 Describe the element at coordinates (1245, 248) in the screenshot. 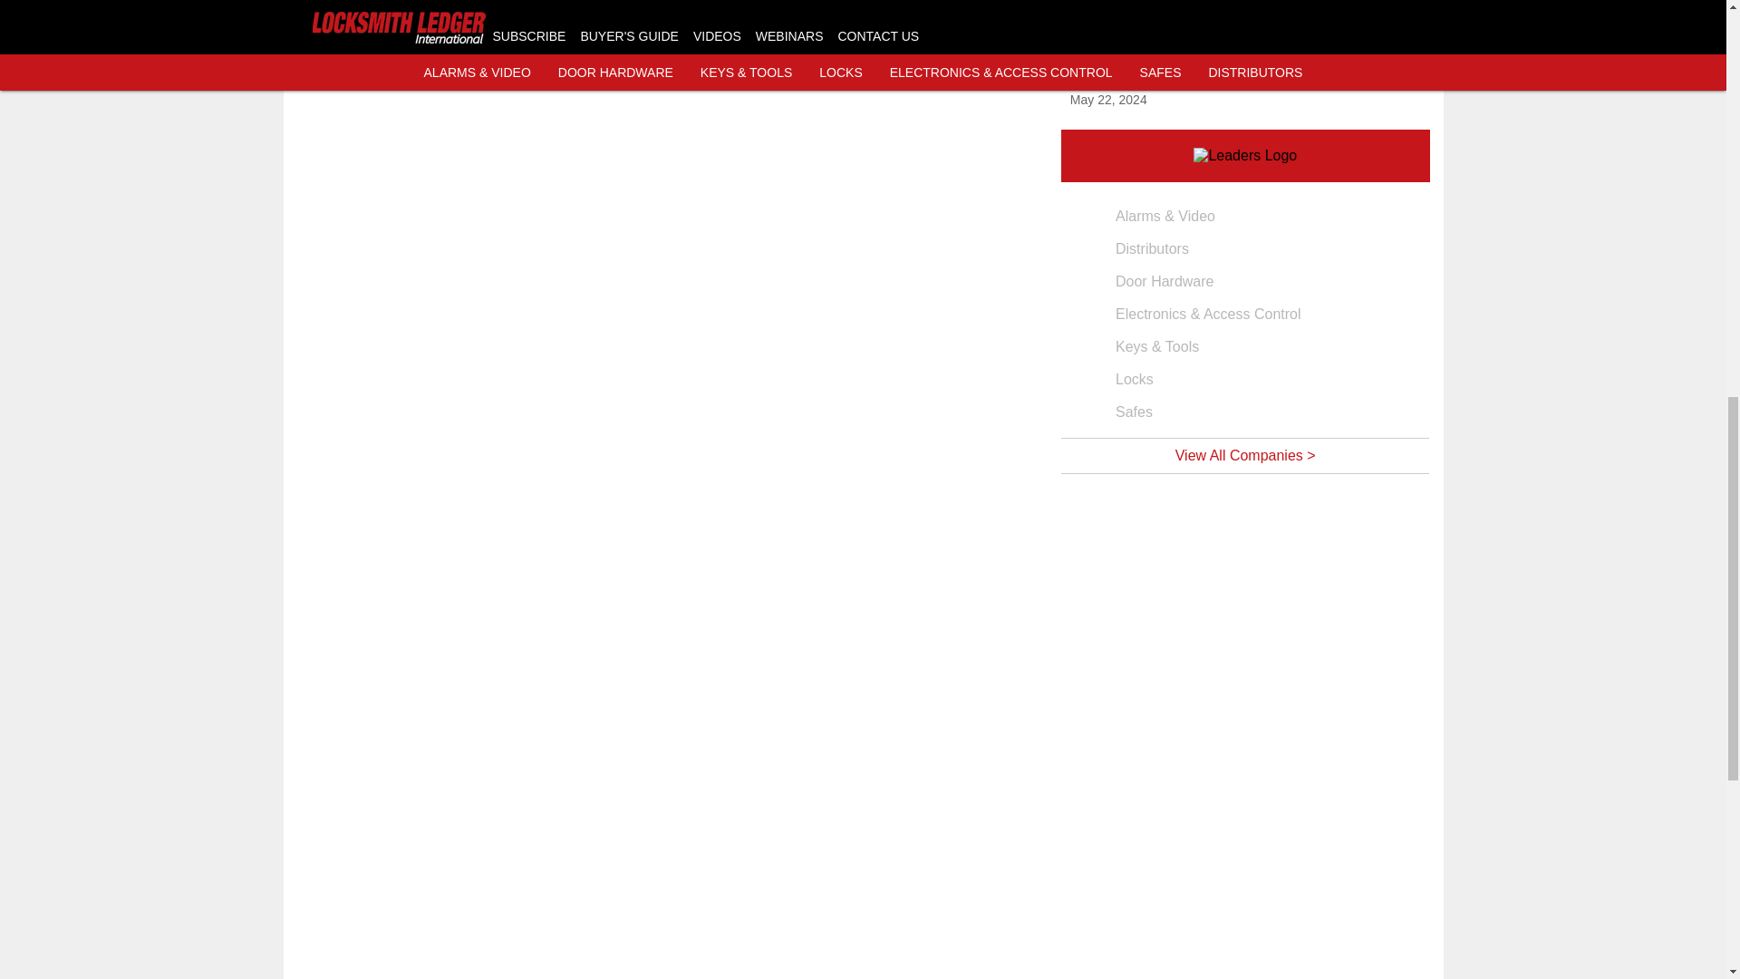

I see `Distributors` at that location.